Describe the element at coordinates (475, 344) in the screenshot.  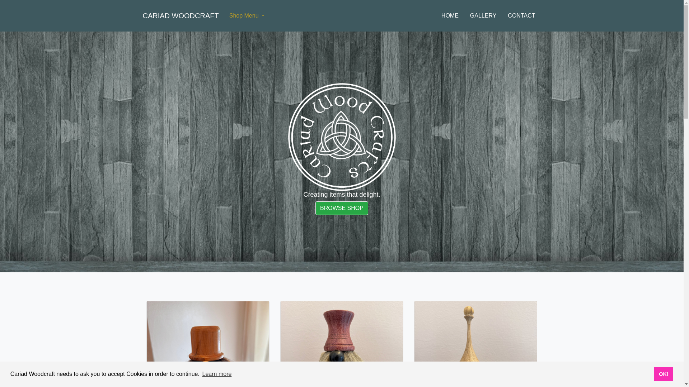
I see `Nordic Hardwood Gonk` at that location.